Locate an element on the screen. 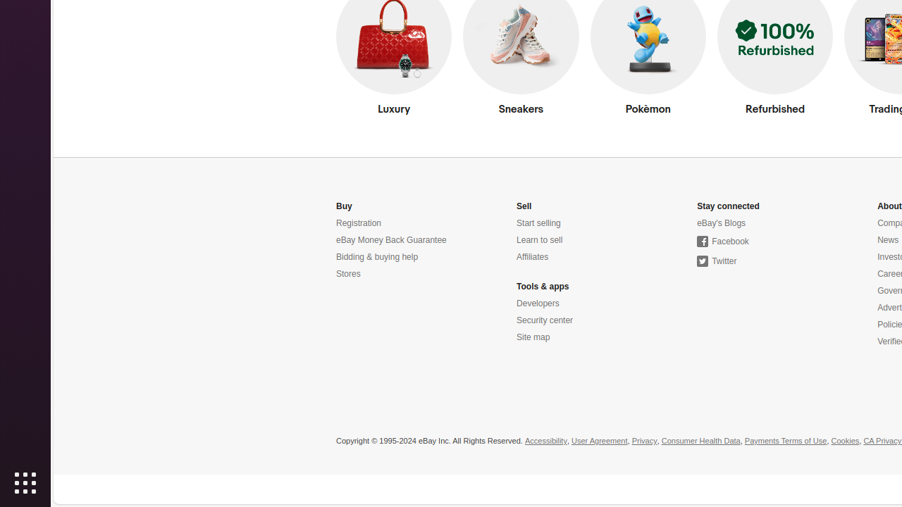 The height and width of the screenshot is (507, 902). eBay's Blogs is located at coordinates (722, 224).